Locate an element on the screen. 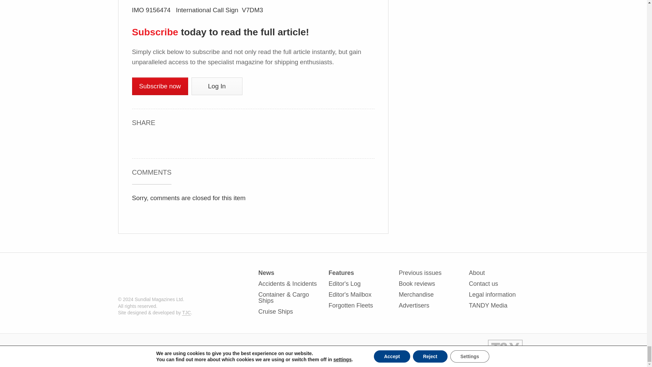 This screenshot has width=652, height=367. Share on Twitter is located at coordinates (170, 141).